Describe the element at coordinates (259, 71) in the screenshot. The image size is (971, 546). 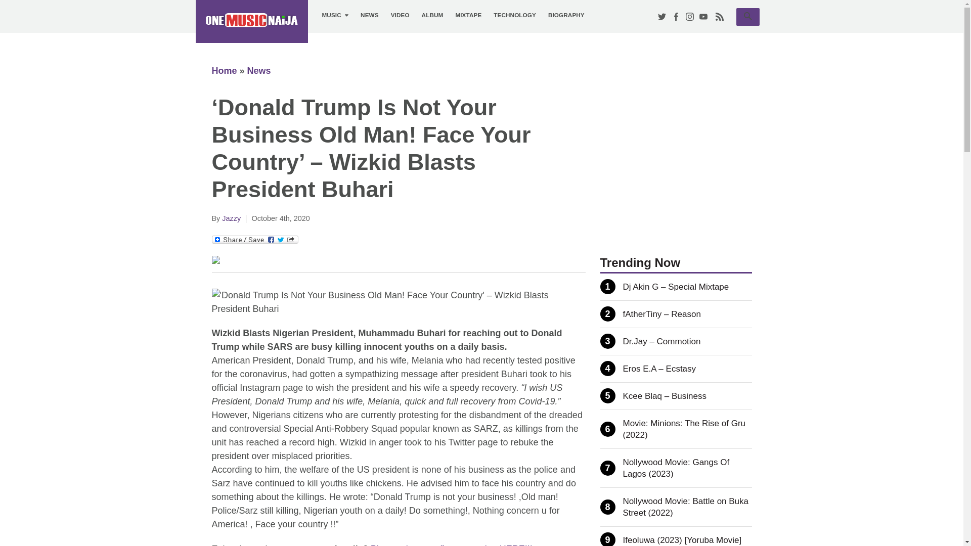
I see `OneMusicNaija` at that location.